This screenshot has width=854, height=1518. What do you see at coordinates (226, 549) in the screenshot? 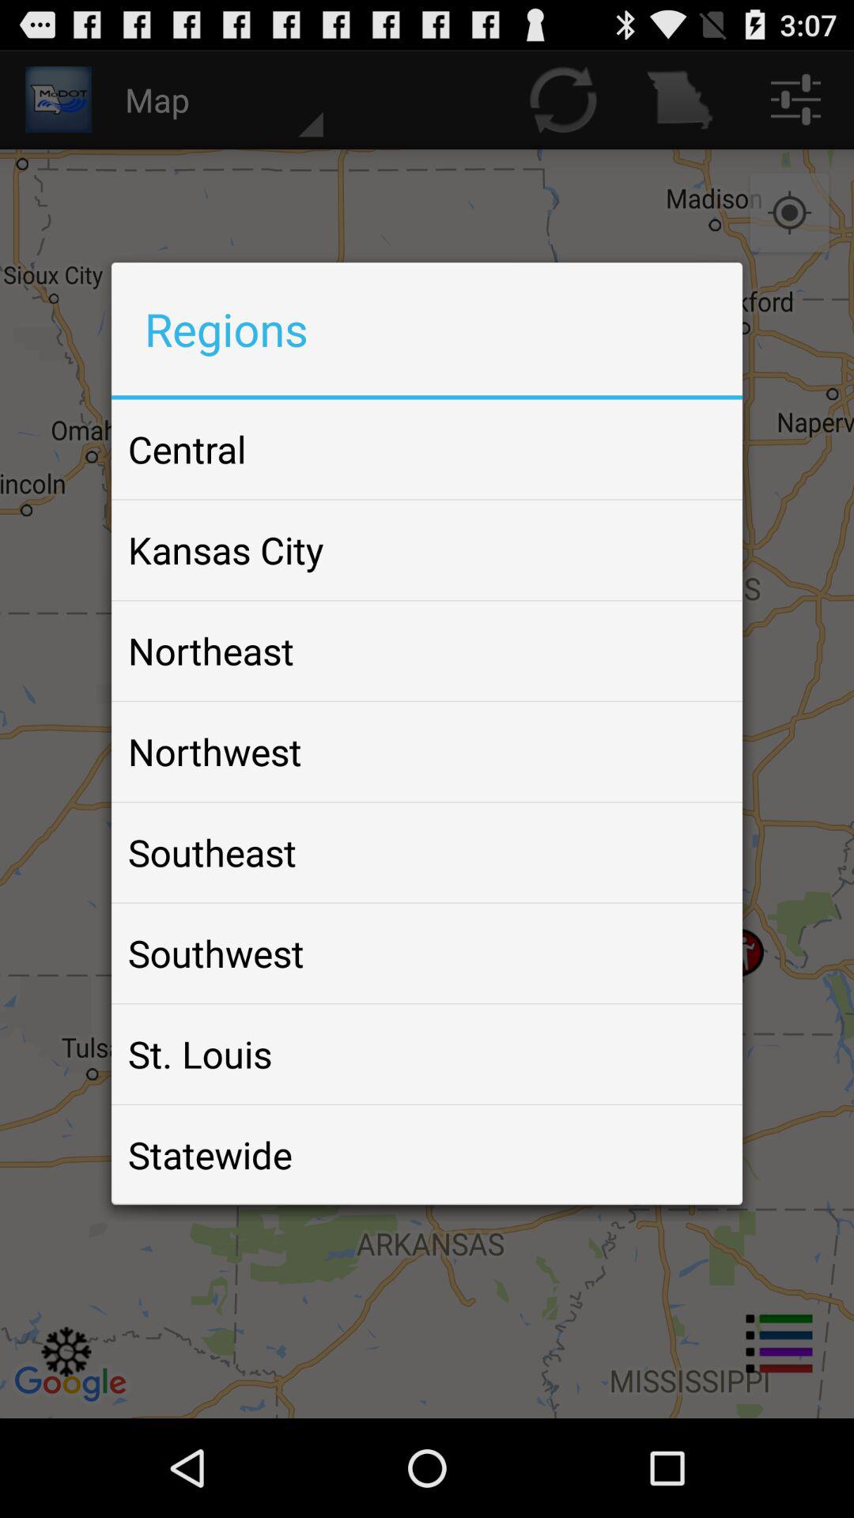
I see `flip until the kansas city app` at bounding box center [226, 549].